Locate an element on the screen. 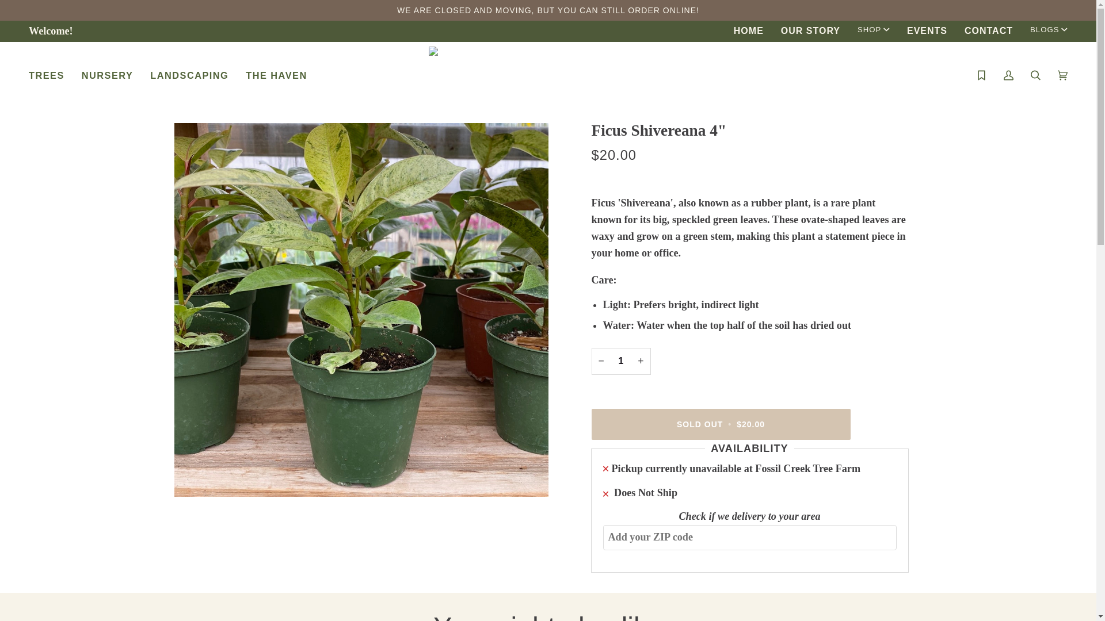 The height and width of the screenshot is (621, 1105). HOME is located at coordinates (748, 31).